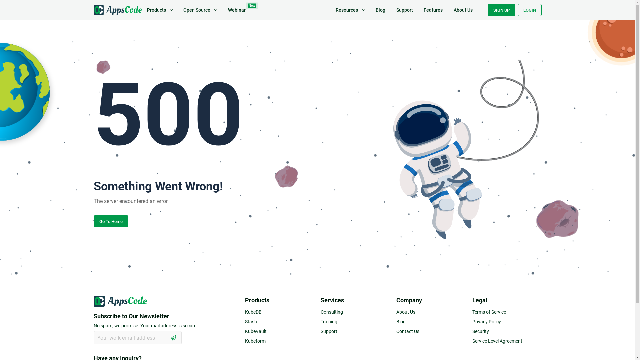 This screenshot has height=360, width=640. What do you see at coordinates (501, 10) in the screenshot?
I see `SIGN UP` at bounding box center [501, 10].